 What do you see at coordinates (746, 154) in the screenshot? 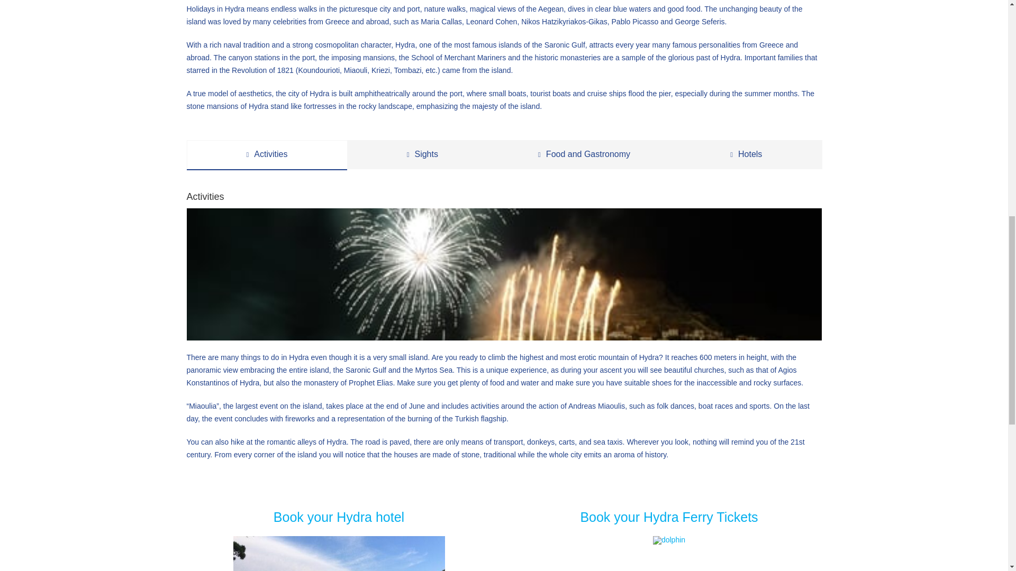
I see `Hotels` at bounding box center [746, 154].